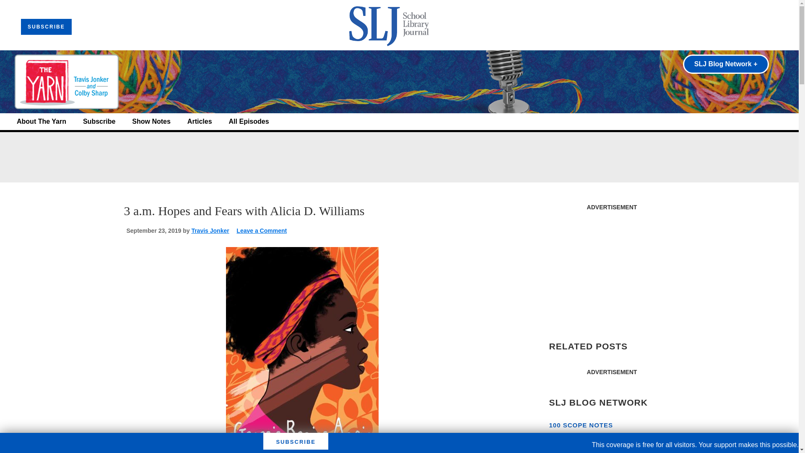 This screenshot has width=805, height=453. Describe the element at coordinates (249, 122) in the screenshot. I see `All Episodes` at that location.